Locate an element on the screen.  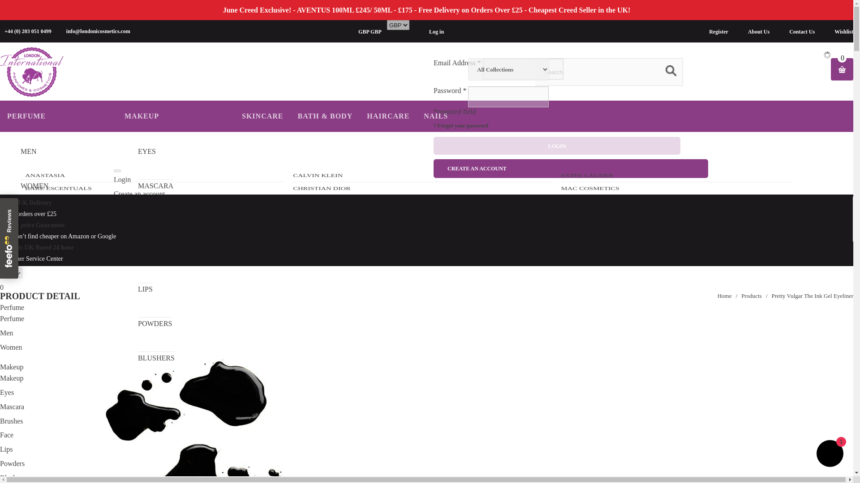
CREATE AN ACCOUNT is located at coordinates (571, 169).